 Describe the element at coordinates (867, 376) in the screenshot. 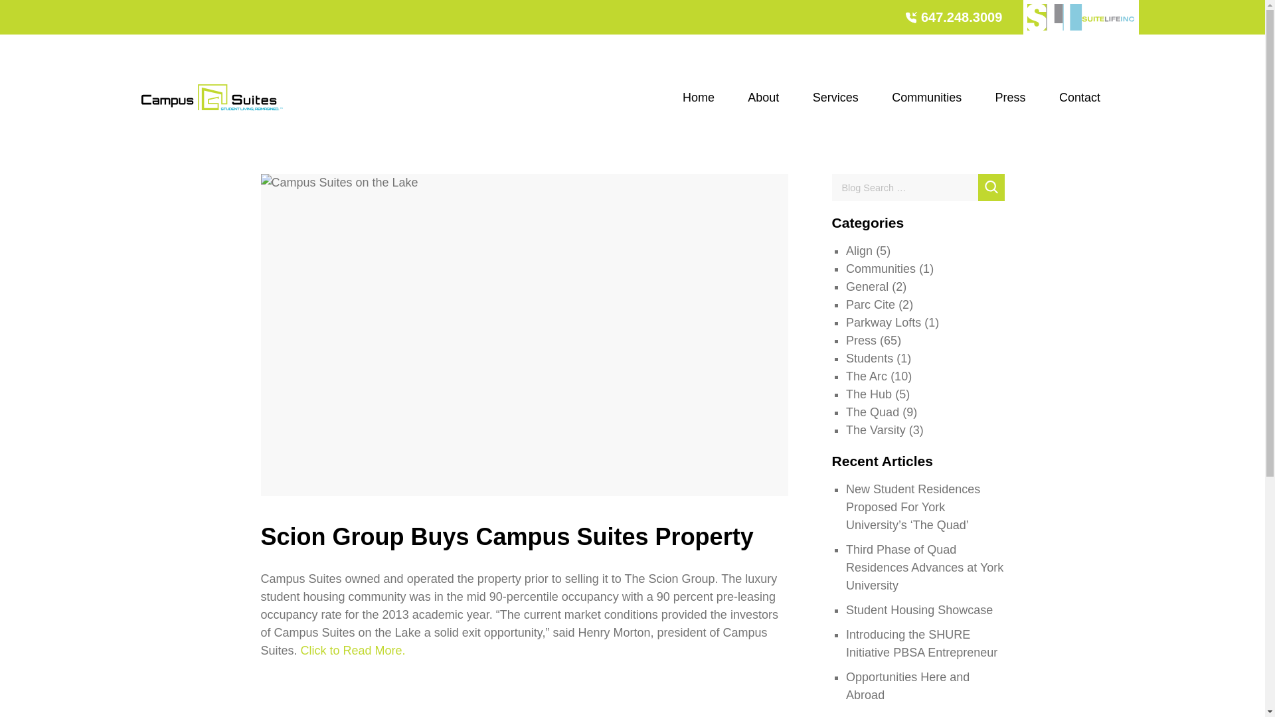

I see `The Arc` at that location.